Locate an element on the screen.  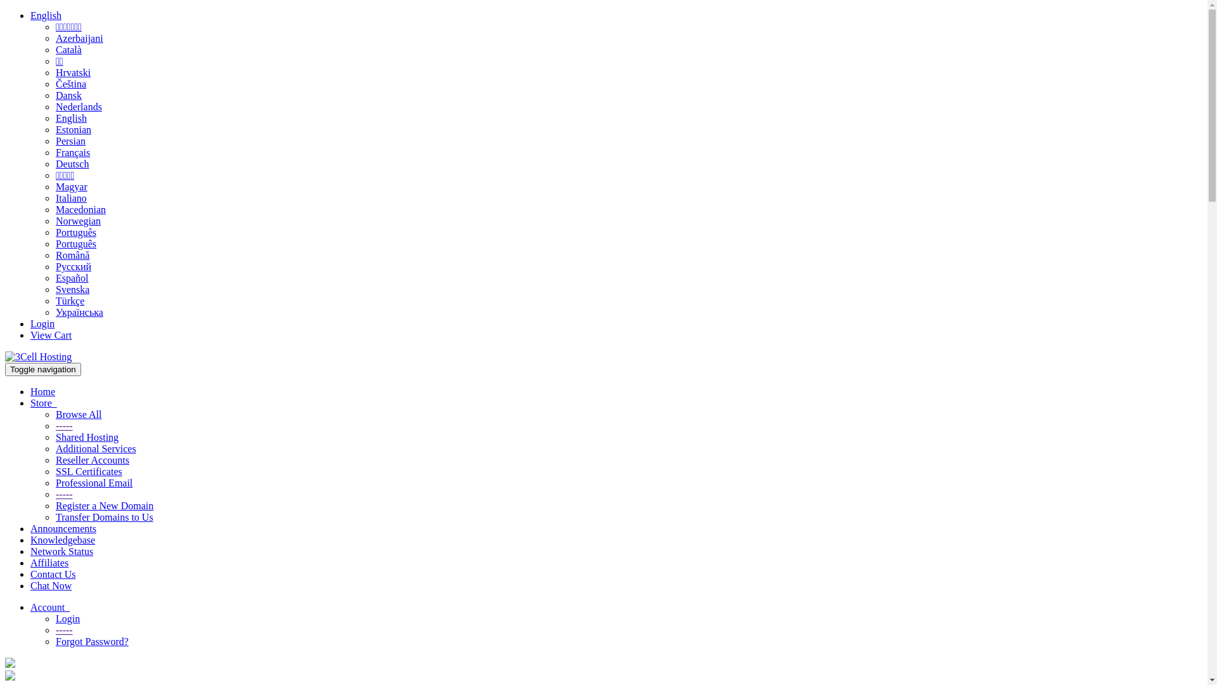
SSL Certificates is located at coordinates (89, 472).